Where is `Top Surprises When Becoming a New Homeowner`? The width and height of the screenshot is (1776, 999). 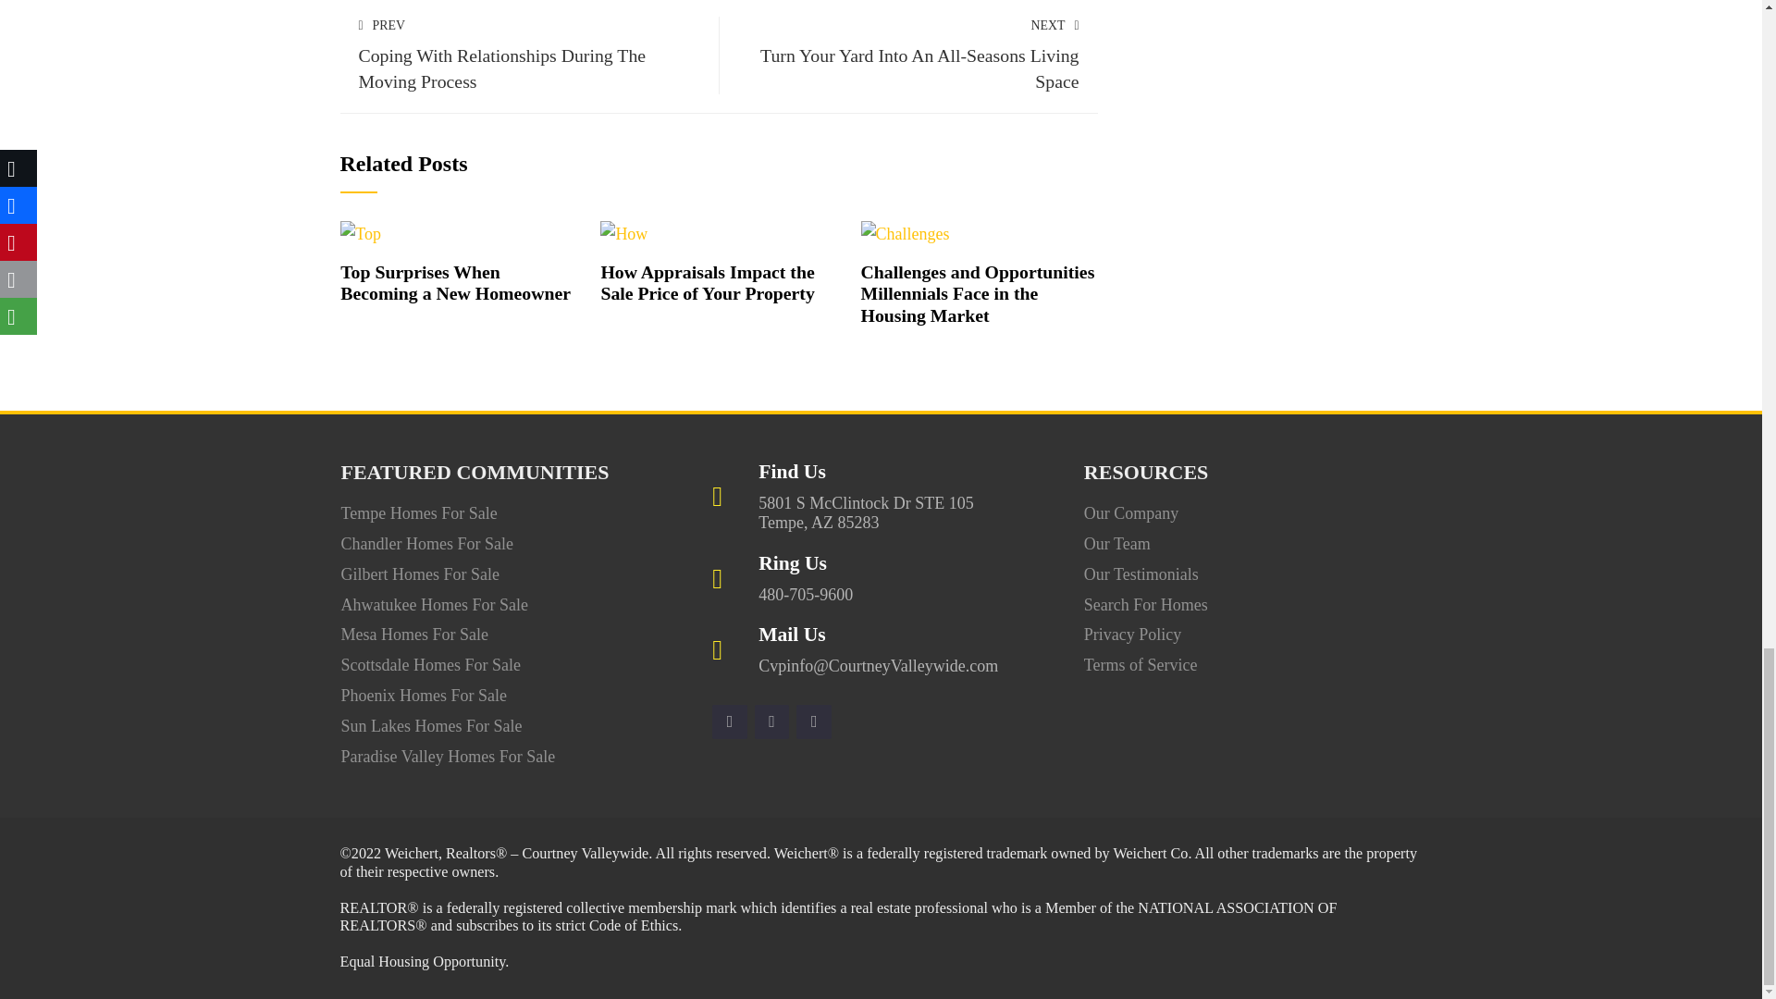
Top Surprises When Becoming a New Homeowner is located at coordinates (455, 283).